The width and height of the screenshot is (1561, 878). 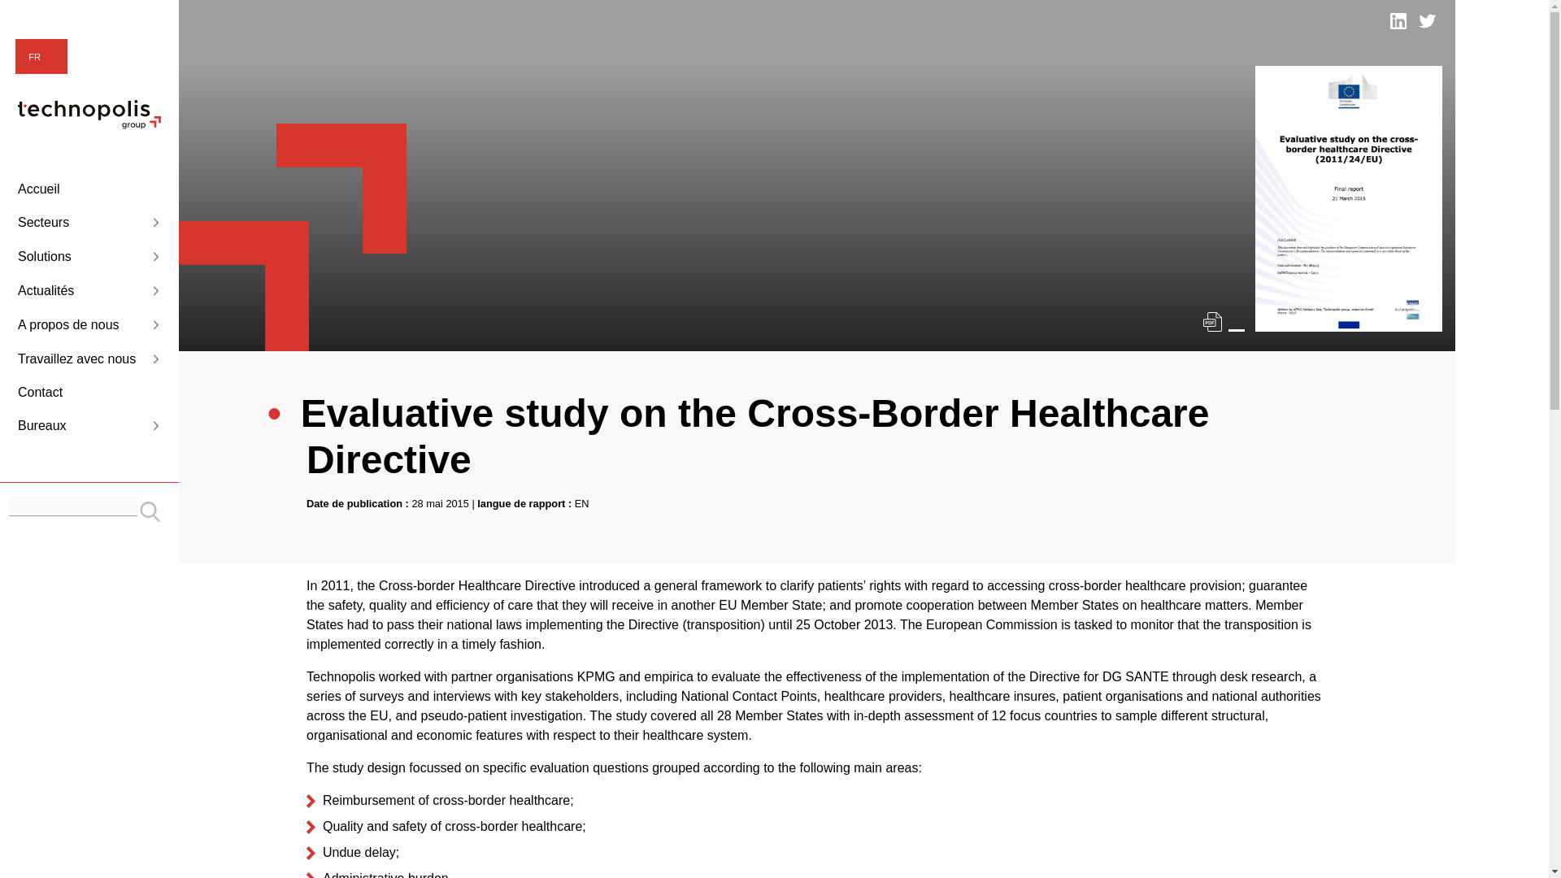 What do you see at coordinates (41, 57) in the screenshot?
I see `FR` at bounding box center [41, 57].